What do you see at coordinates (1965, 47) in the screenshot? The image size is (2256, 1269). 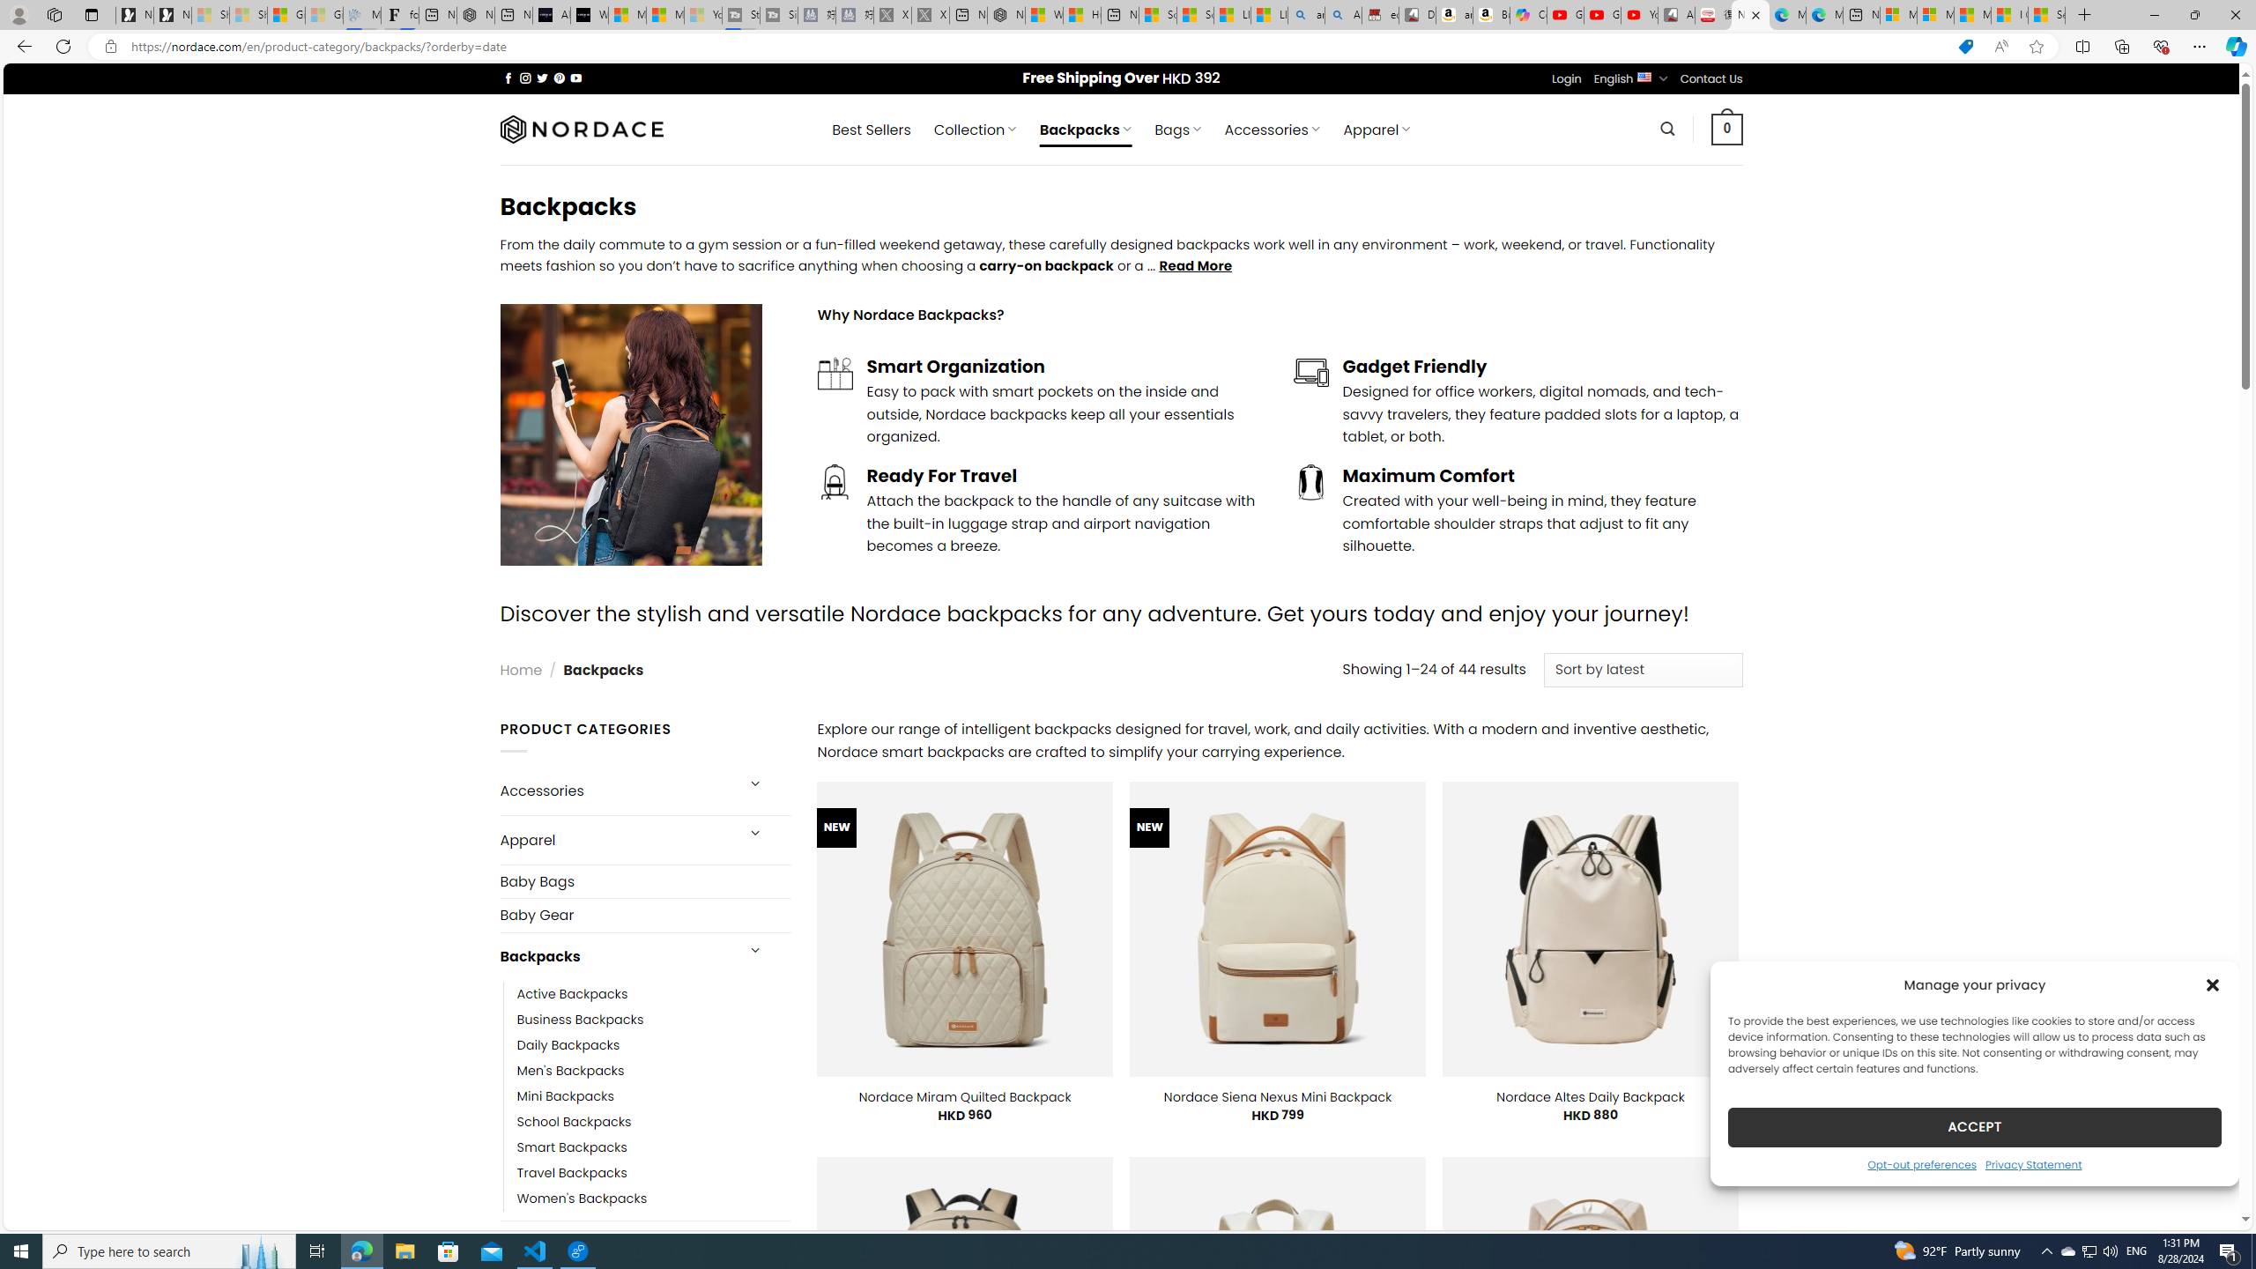 I see `This site has coupons! Shopping in Microsoft Edge` at bounding box center [1965, 47].